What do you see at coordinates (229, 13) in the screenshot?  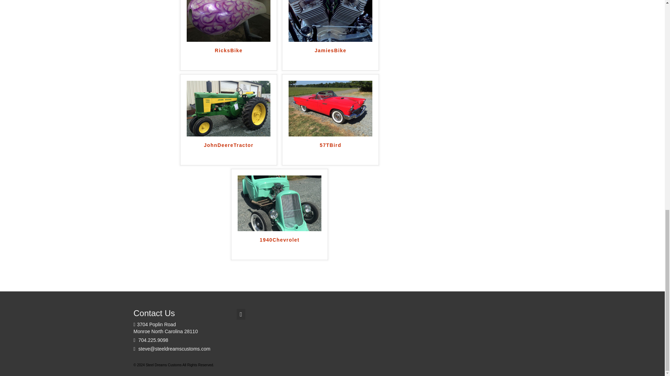 I see `RicksBike` at bounding box center [229, 13].